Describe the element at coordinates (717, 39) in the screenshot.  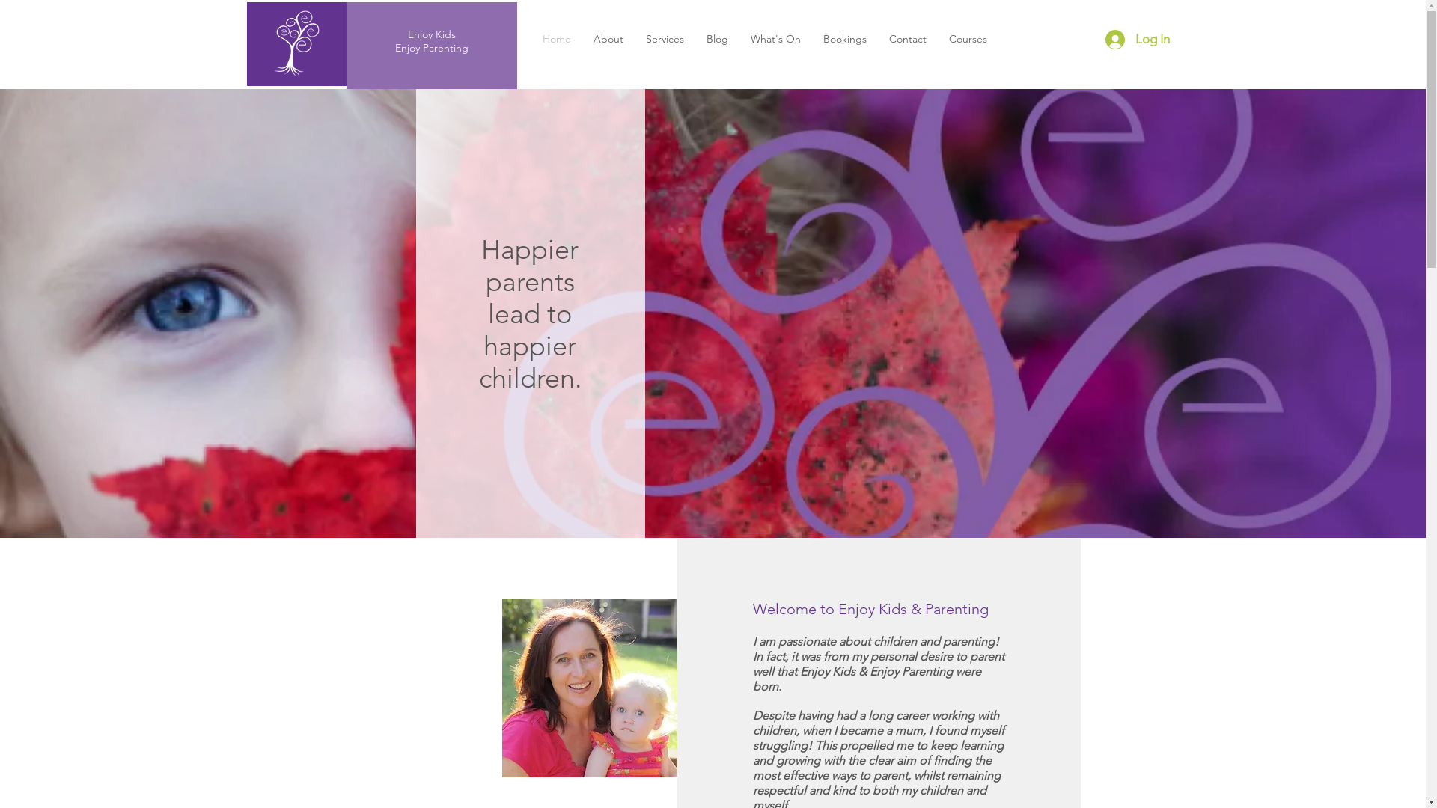
I see `Blog` at that location.